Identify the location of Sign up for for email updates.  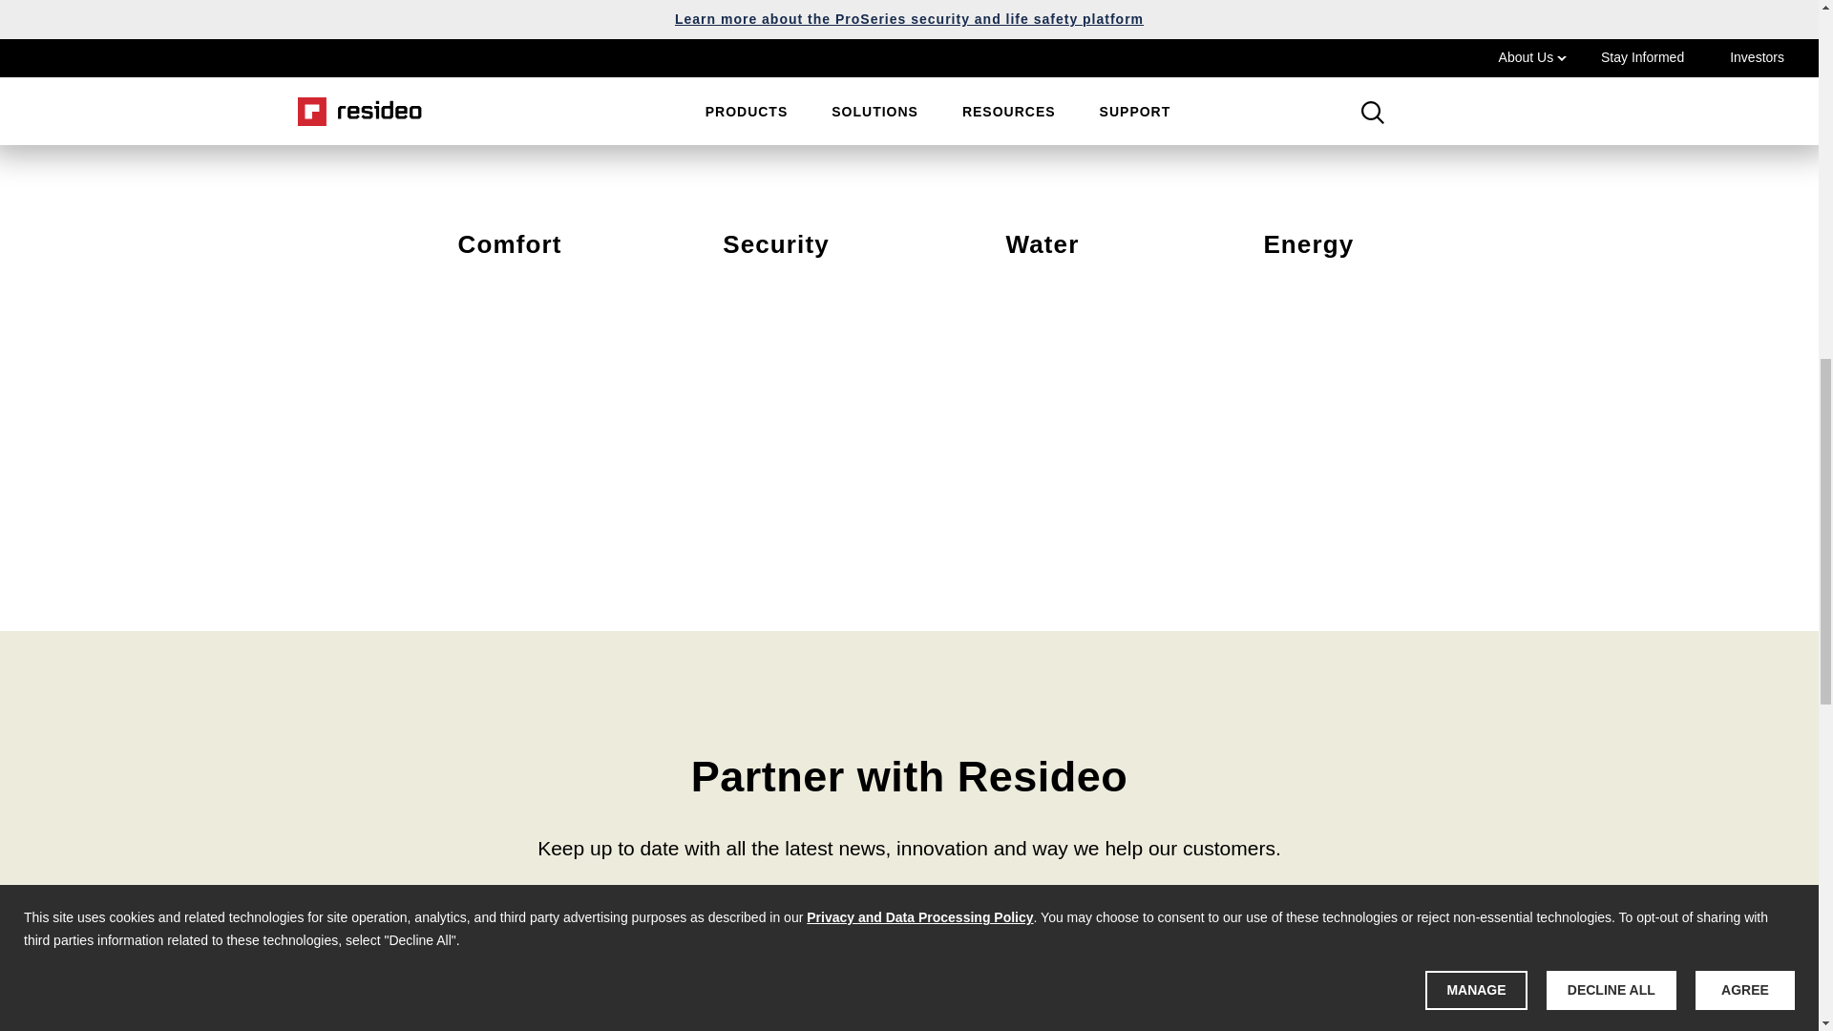
(910, 994).